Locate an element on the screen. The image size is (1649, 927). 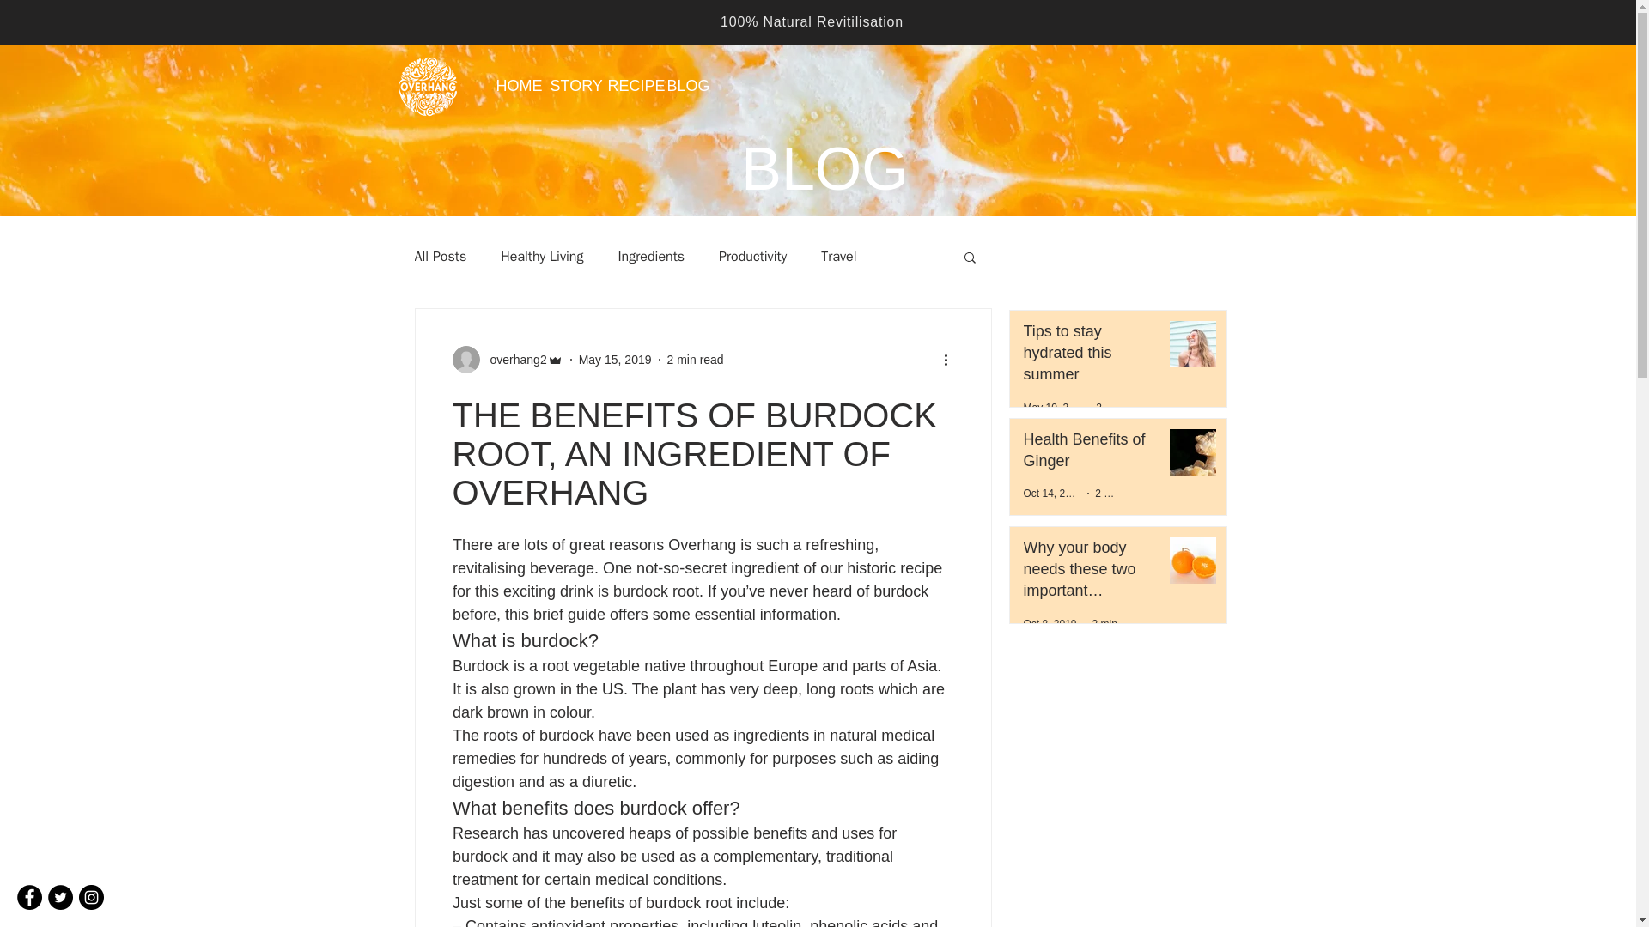
Oct 8, 2019 is located at coordinates (1050, 624).